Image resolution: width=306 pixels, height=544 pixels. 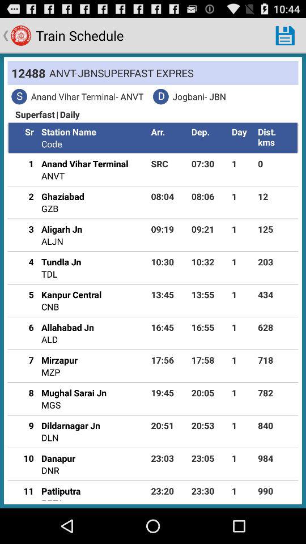 What do you see at coordinates (61, 491) in the screenshot?
I see `press icon above ppta item` at bounding box center [61, 491].